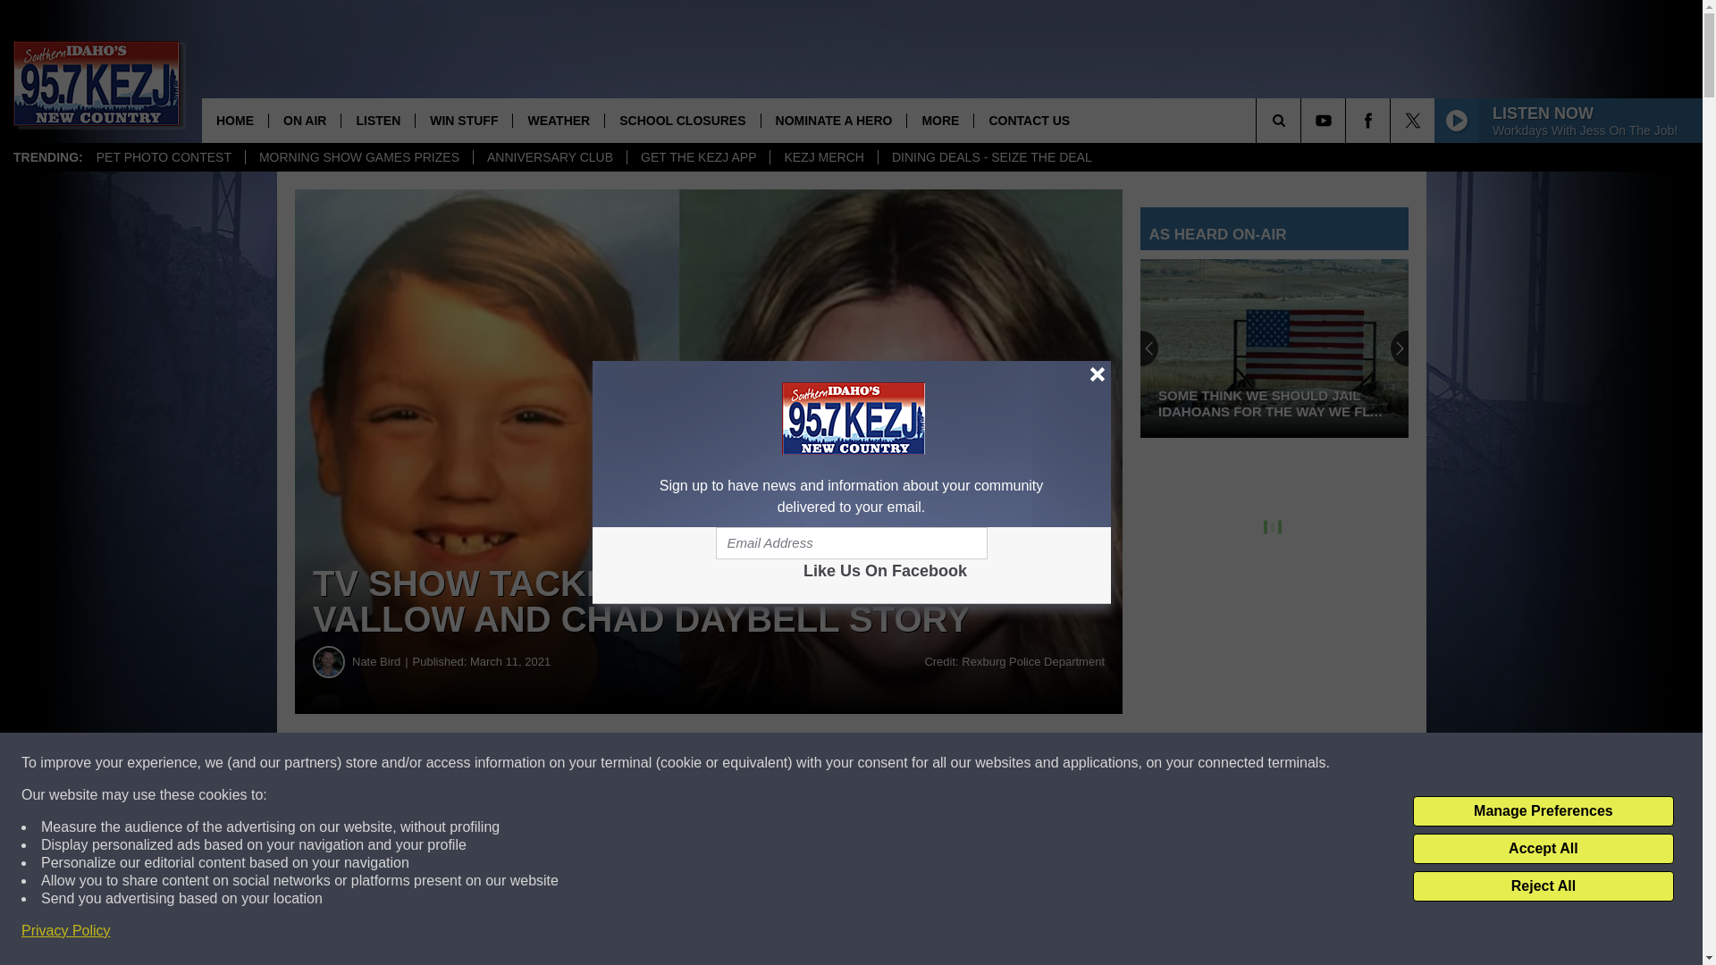  I want to click on WEATHER, so click(558, 120).